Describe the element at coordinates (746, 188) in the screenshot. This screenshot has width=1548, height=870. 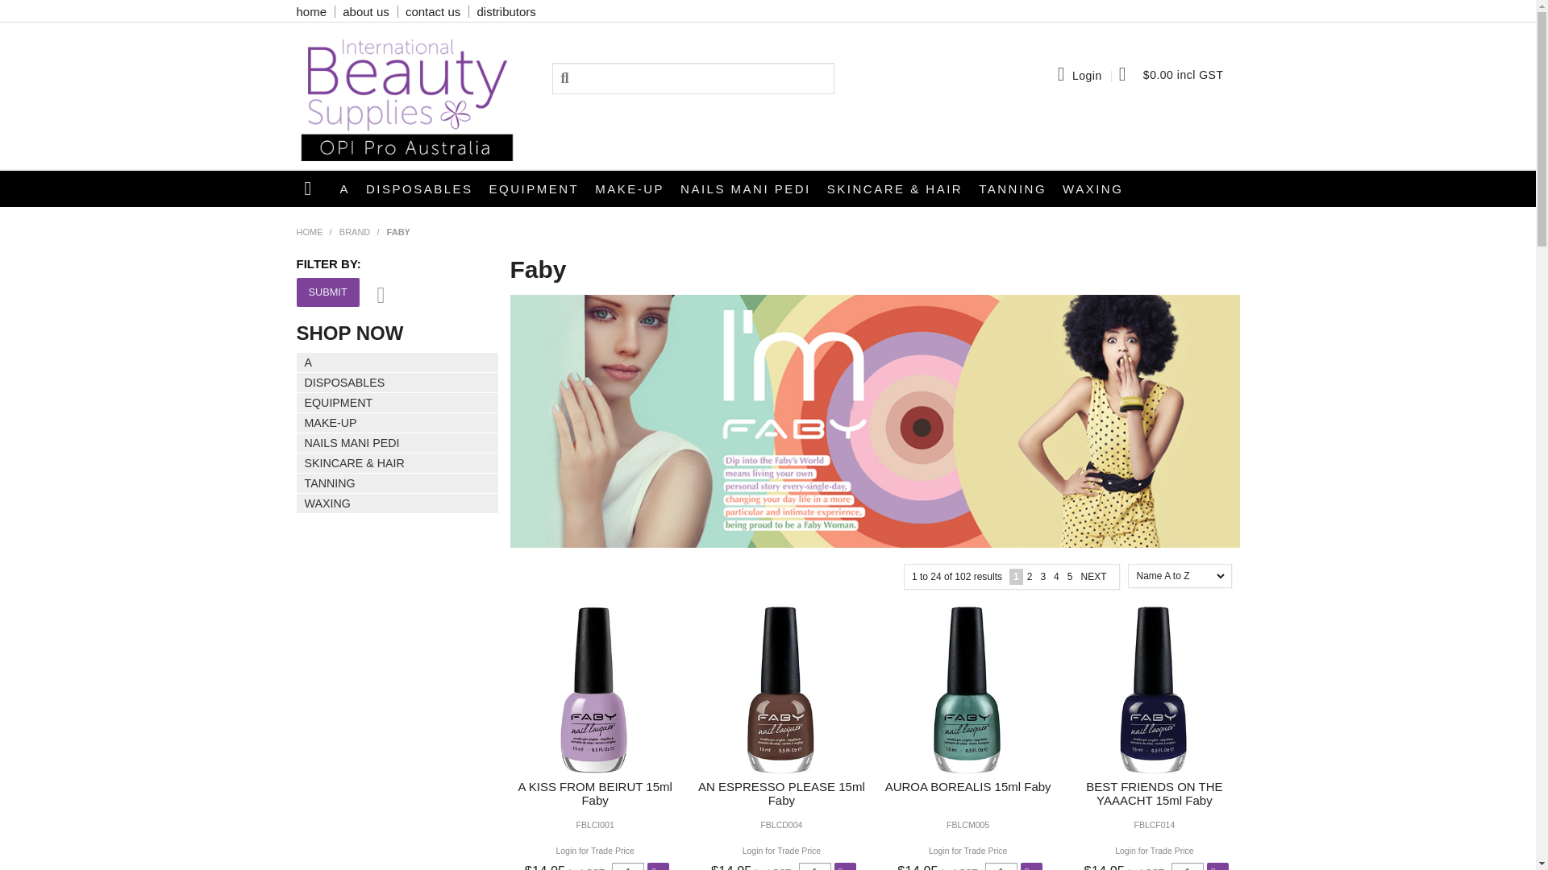
I see `NAILS MANI PEDI` at that location.